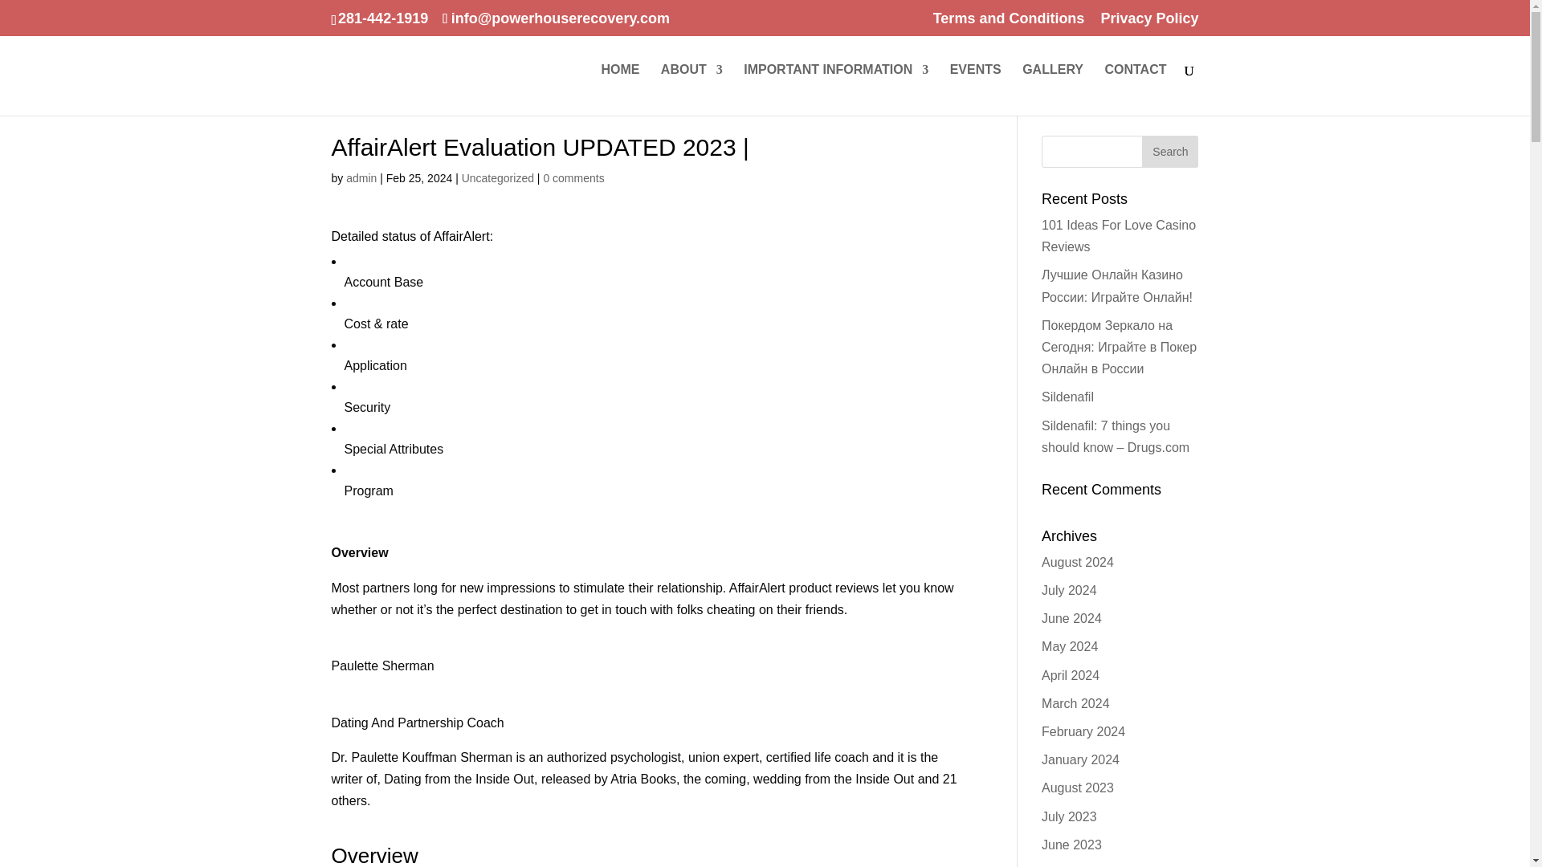 The height and width of the screenshot is (867, 1542). Describe the element at coordinates (1083, 731) in the screenshot. I see `February 2024` at that location.